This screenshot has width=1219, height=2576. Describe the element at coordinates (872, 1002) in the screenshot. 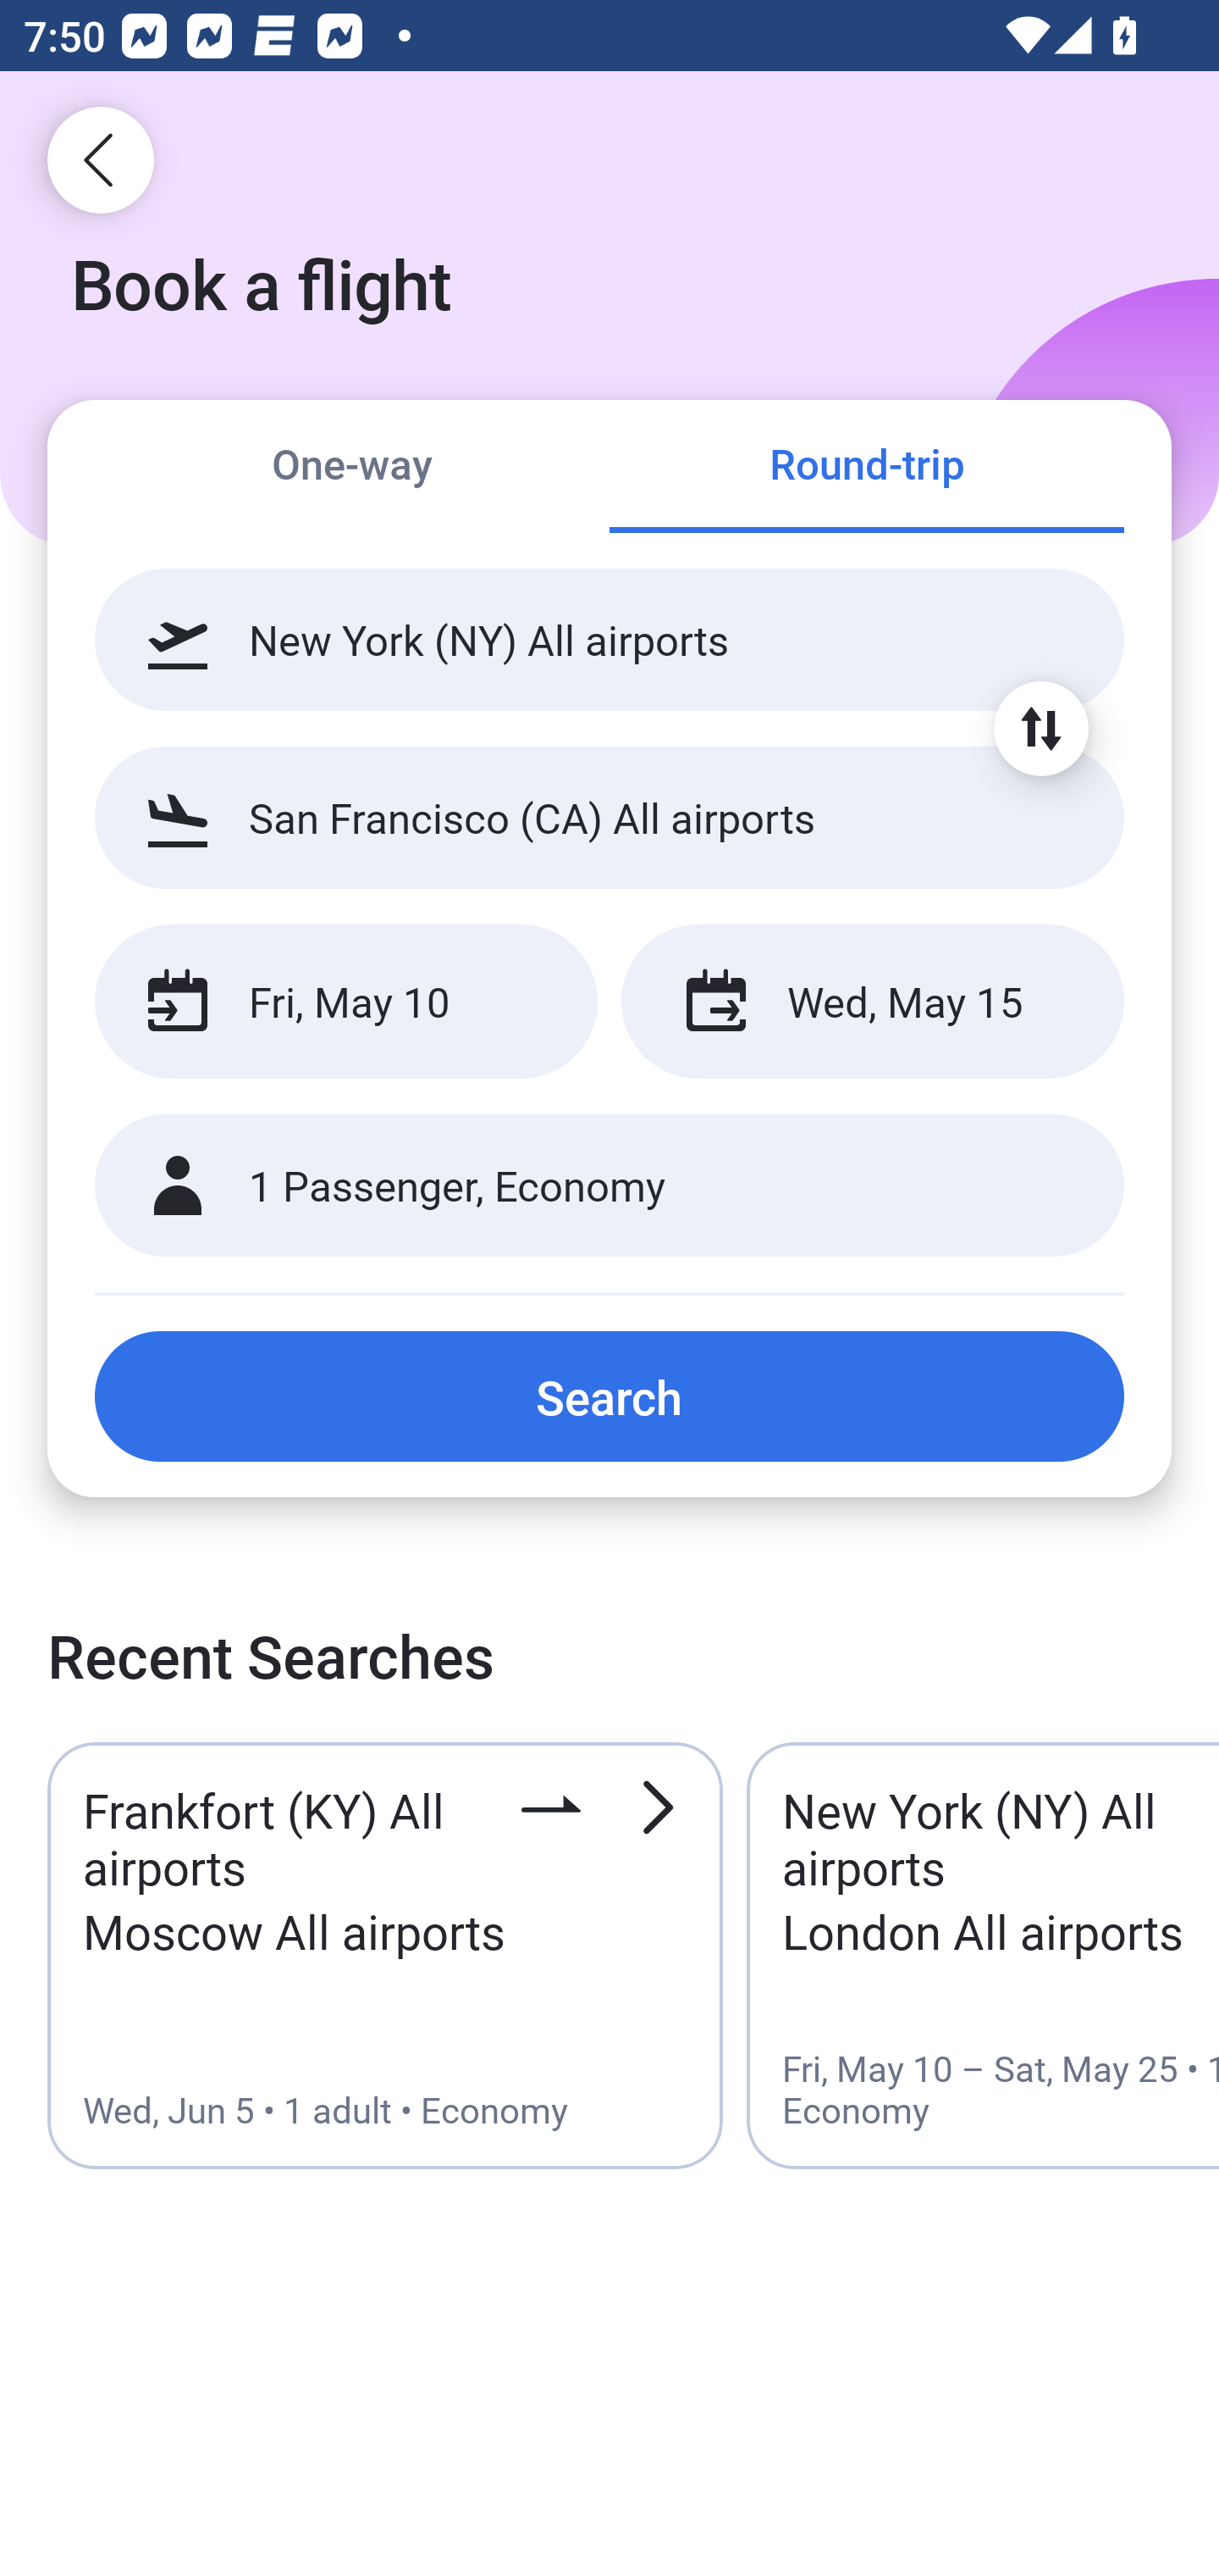

I see `Wed, May 15` at that location.